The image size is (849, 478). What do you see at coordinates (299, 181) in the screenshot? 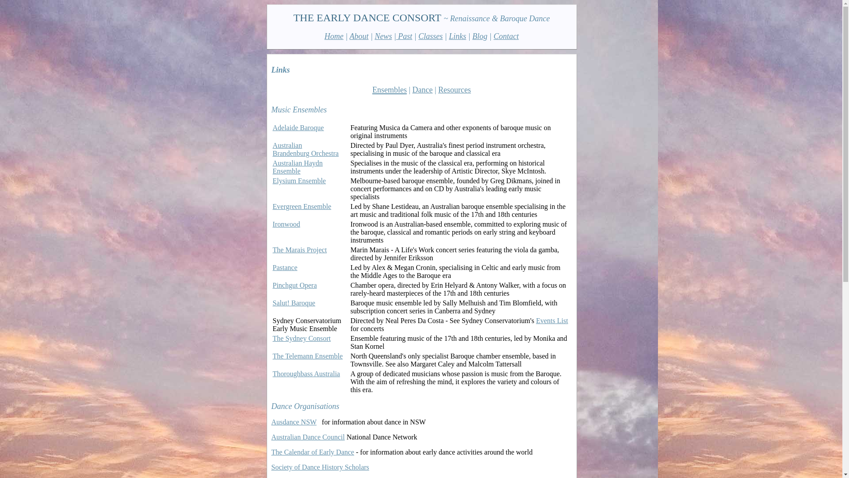
I see `Elysium Ensemble` at bounding box center [299, 181].